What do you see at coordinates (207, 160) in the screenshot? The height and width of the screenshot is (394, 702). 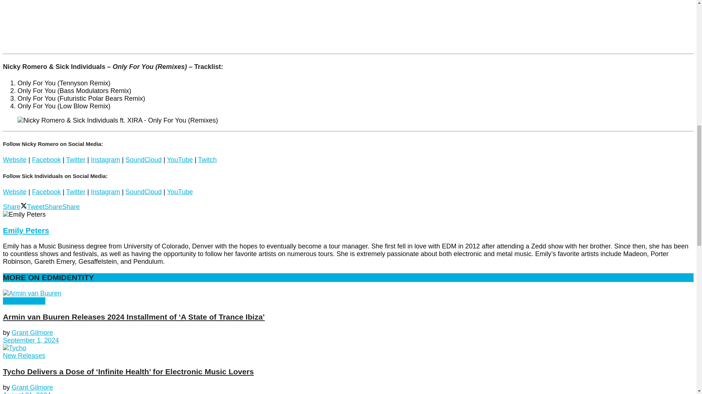 I see `Twitch` at bounding box center [207, 160].